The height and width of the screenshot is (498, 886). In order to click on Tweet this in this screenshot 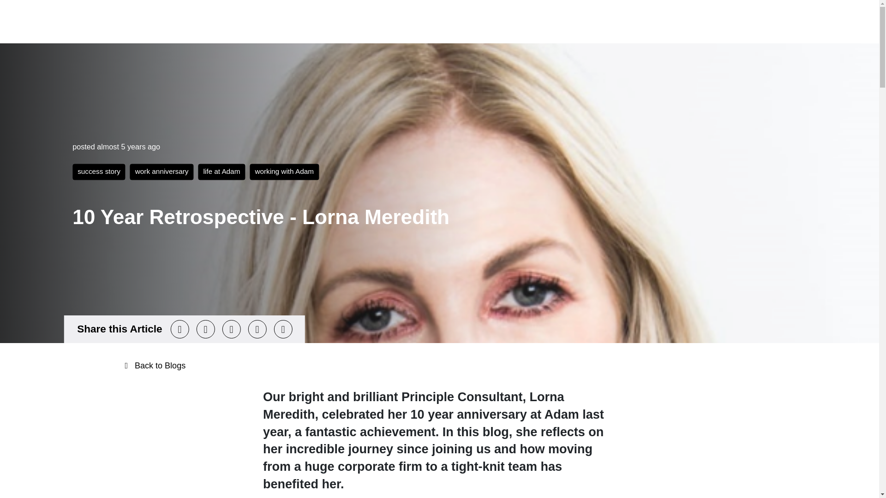, I will do `click(180, 329)`.